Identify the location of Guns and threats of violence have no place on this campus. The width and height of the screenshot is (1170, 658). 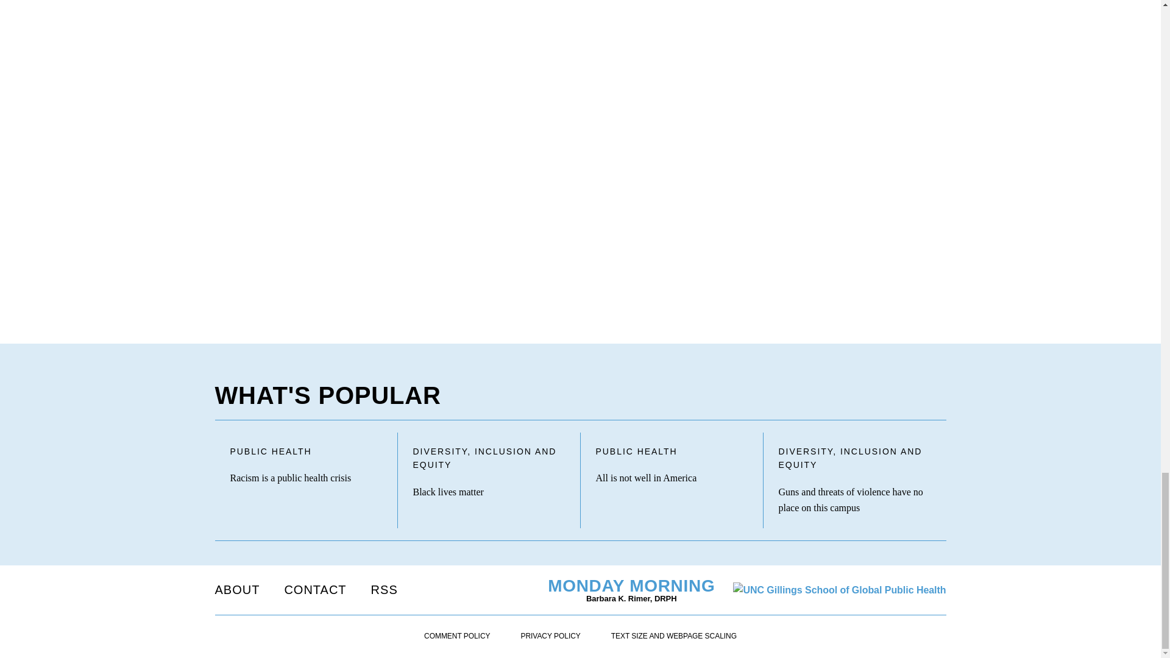
(855, 500).